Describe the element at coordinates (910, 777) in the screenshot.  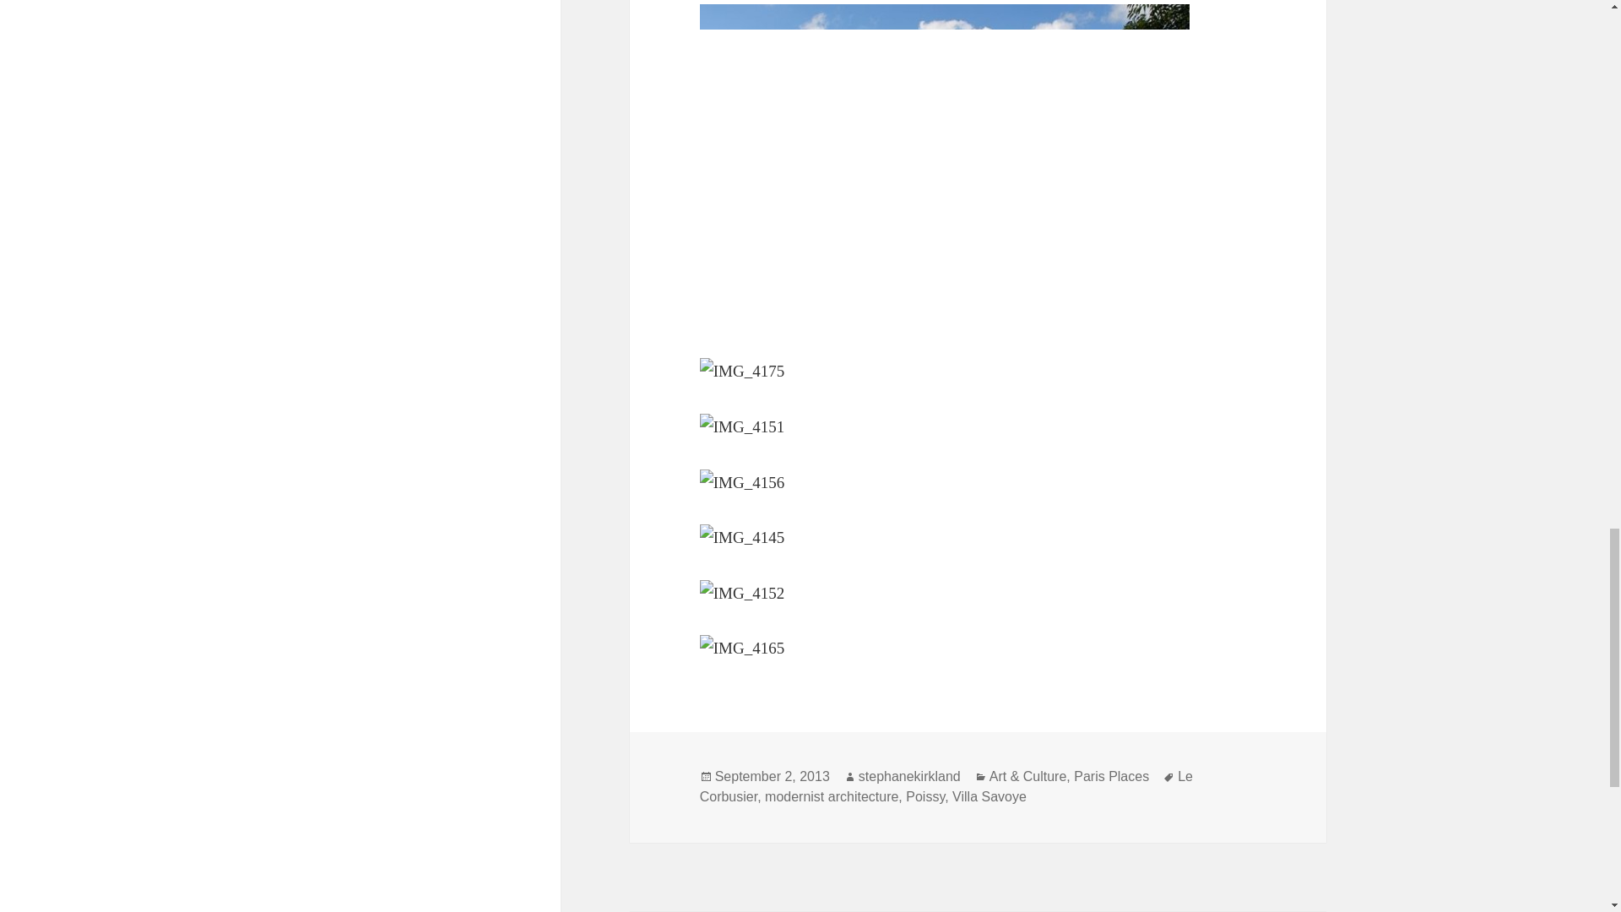
I see `stephanekirkland` at that location.